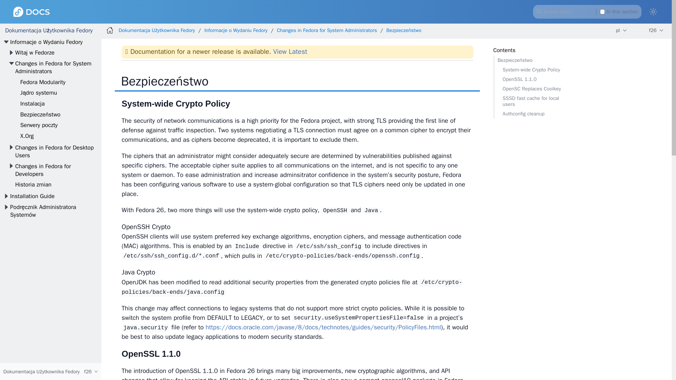 The height and width of the screenshot is (380, 676). I want to click on Historia zmian, so click(33, 184).